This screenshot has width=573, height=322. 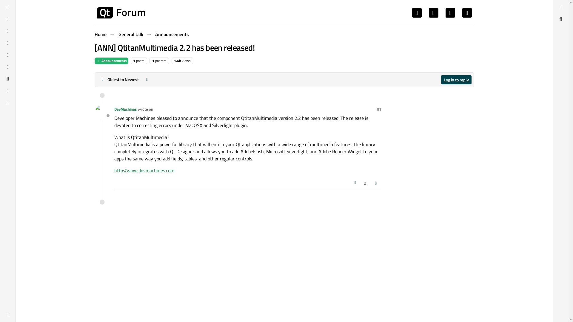 I want to click on Groups, so click(x=8, y=67).